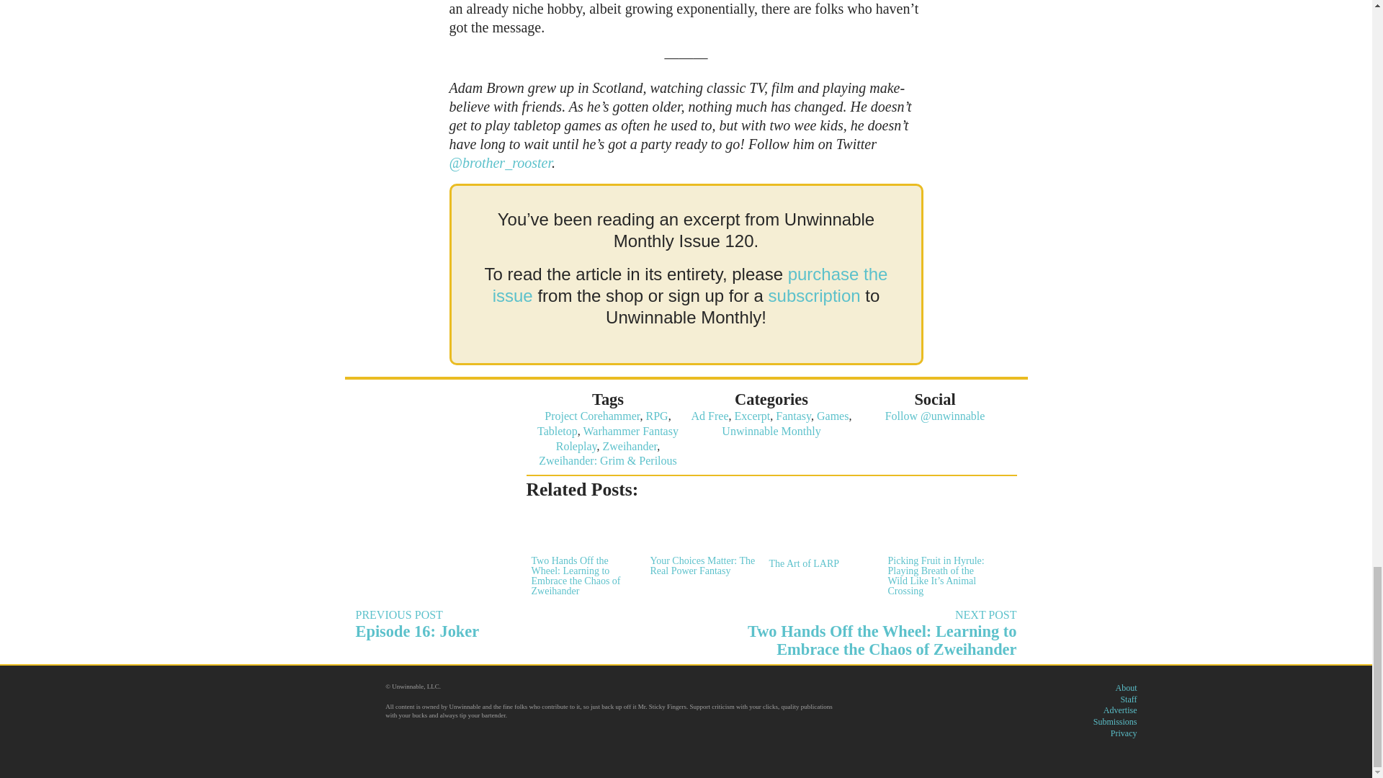 The width and height of the screenshot is (1383, 778). What do you see at coordinates (771, 431) in the screenshot?
I see `The Art of LARP` at bounding box center [771, 431].